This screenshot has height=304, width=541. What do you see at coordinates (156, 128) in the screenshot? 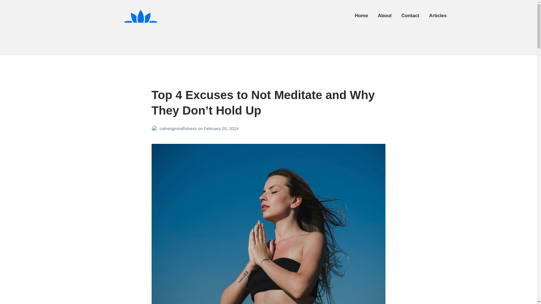
I see `Posts by calmingmindfulness` at bounding box center [156, 128].